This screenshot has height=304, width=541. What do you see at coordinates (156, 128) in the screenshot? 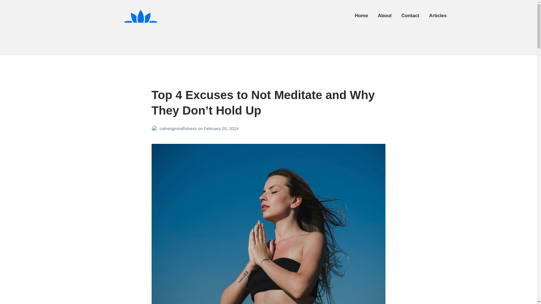
I see `Posts by calmingmindfulness` at bounding box center [156, 128].